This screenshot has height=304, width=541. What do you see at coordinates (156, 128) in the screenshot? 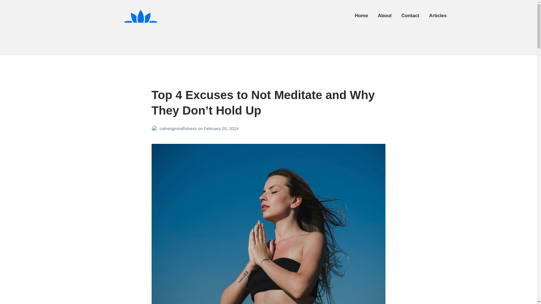
I see `Posts by calmingmindfulness` at bounding box center [156, 128].